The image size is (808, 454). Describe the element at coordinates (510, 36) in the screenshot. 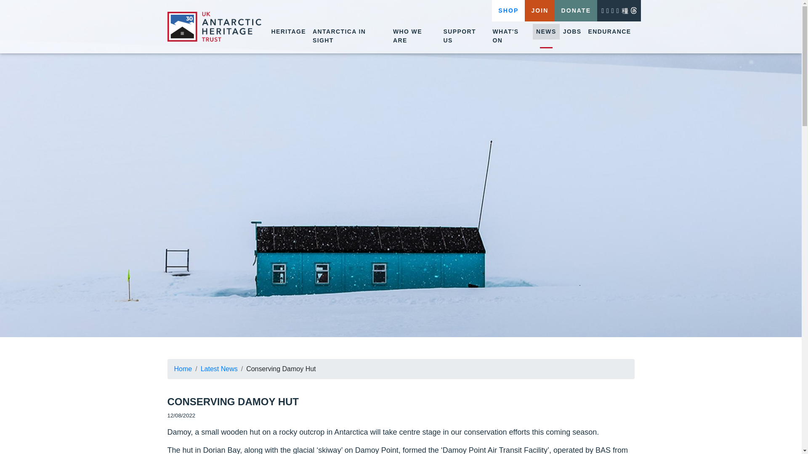

I see `WHAT'S ON` at that location.